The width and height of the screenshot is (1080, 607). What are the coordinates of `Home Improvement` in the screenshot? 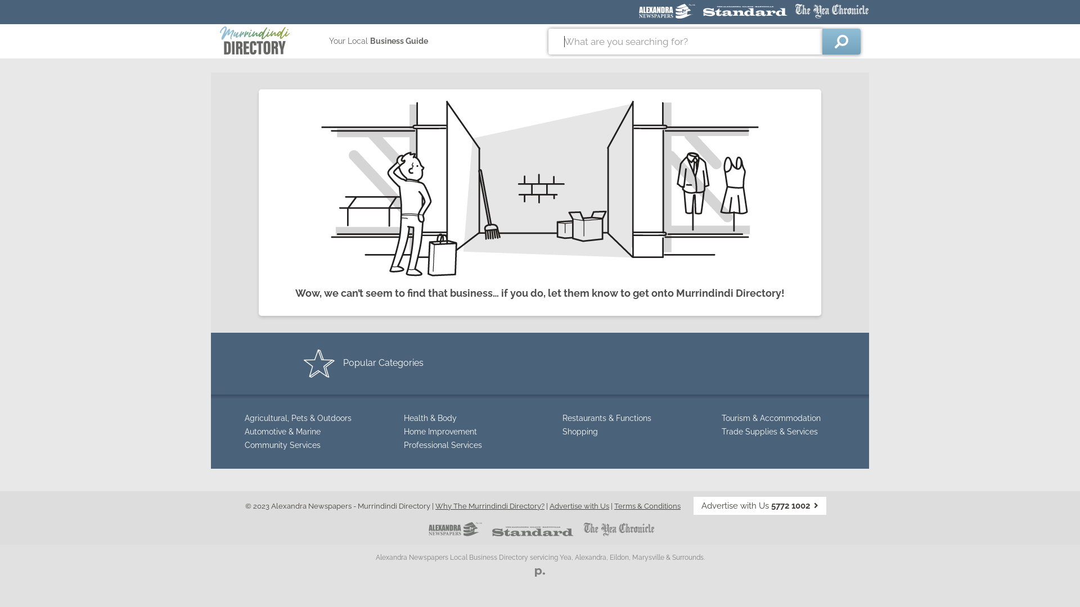 It's located at (440, 432).